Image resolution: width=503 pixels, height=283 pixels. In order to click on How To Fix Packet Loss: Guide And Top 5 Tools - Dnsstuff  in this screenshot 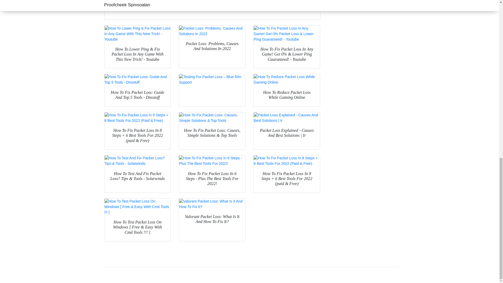, I will do `click(137, 80)`.